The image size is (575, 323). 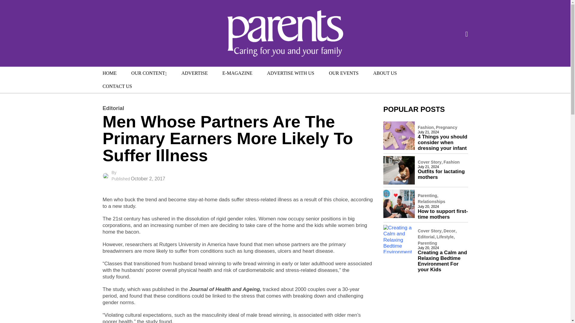 I want to click on HOME, so click(x=109, y=73).